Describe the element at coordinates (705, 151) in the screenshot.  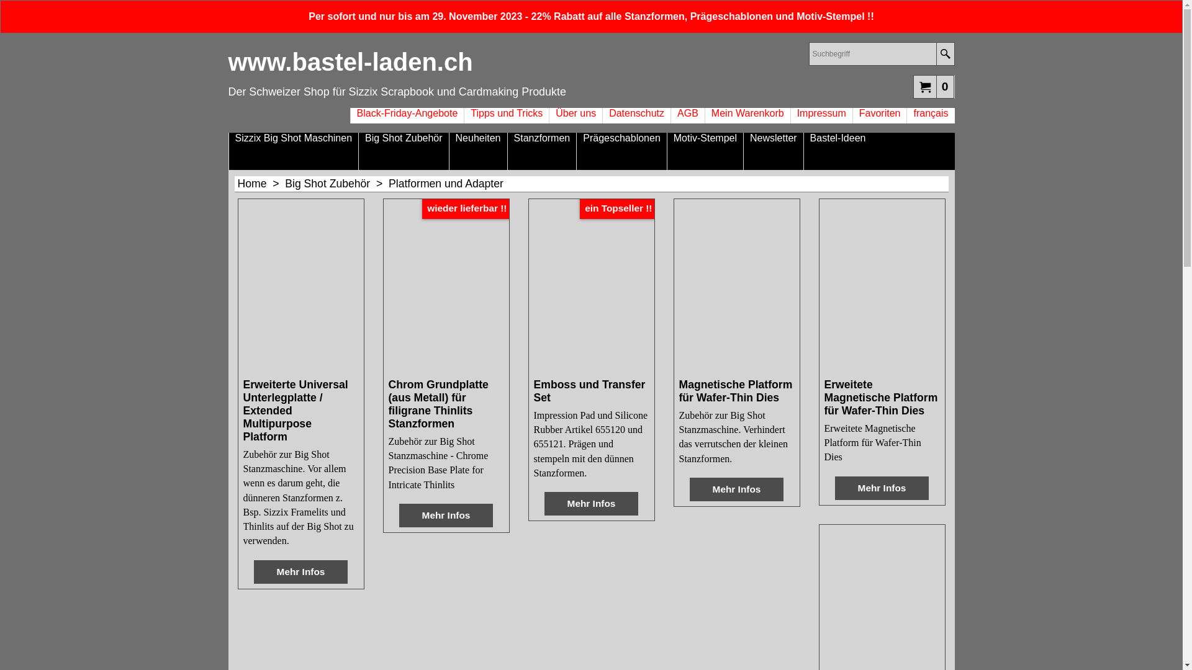
I see `Motiv-Stempel` at that location.